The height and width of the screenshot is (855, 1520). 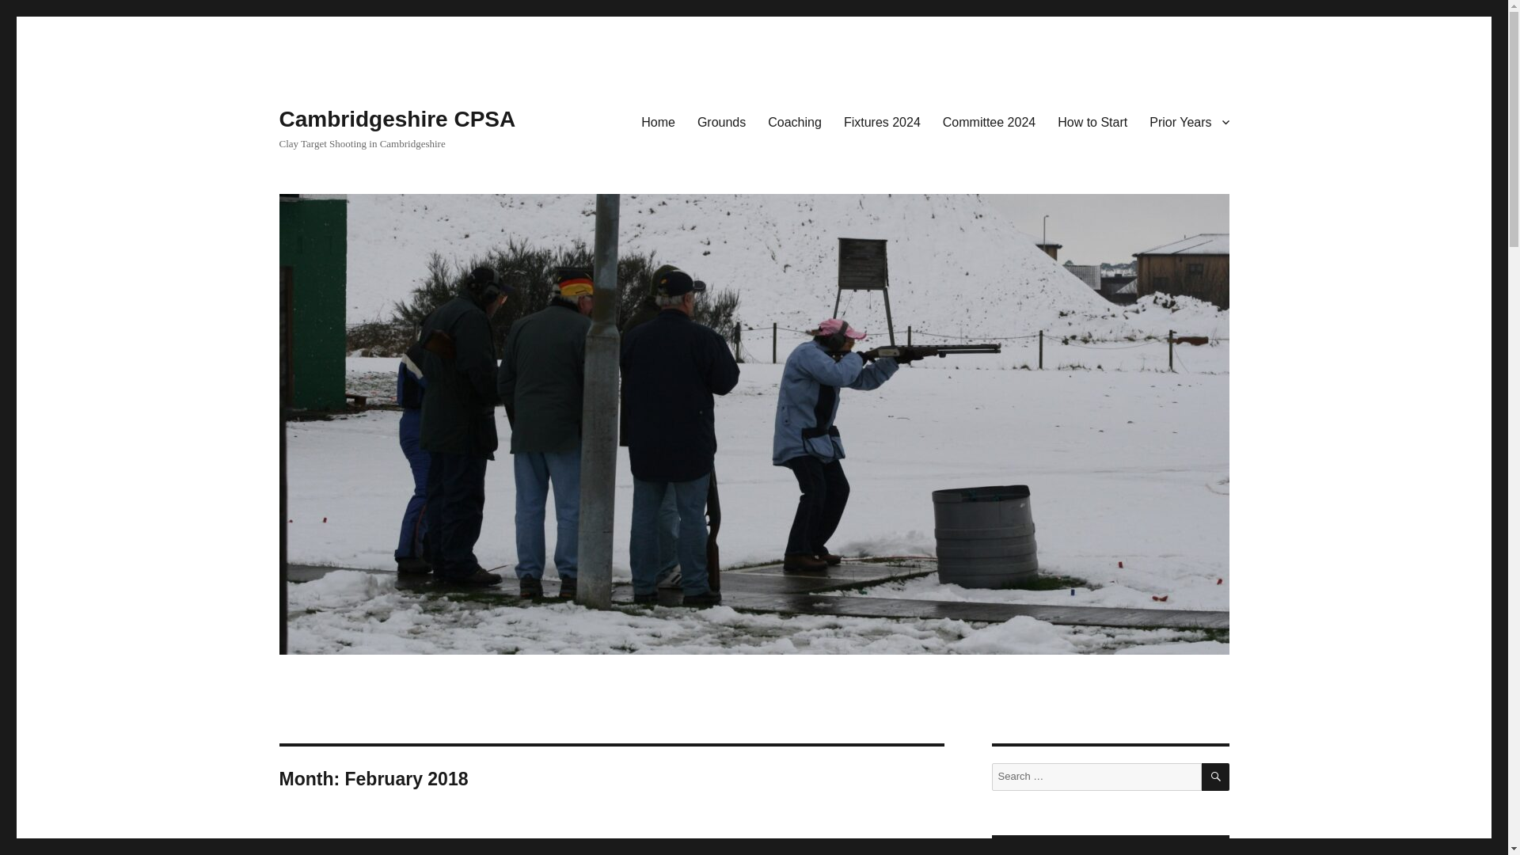 I want to click on Cambridgeshire CPSA, so click(x=396, y=119).